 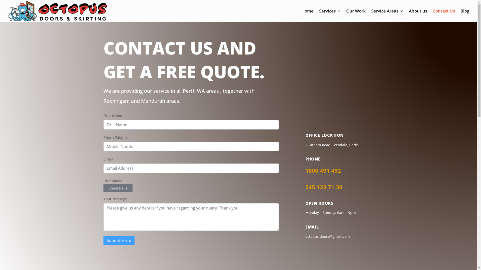 What do you see at coordinates (330, 15) in the screenshot?
I see `Services` at bounding box center [330, 15].